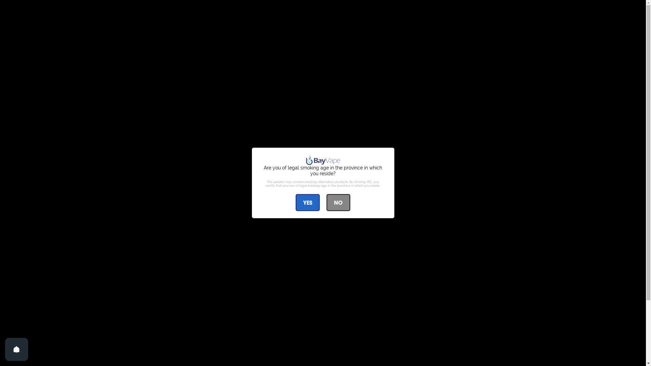 The width and height of the screenshot is (651, 366). Describe the element at coordinates (508, 354) in the screenshot. I see `Subscribe` at that location.